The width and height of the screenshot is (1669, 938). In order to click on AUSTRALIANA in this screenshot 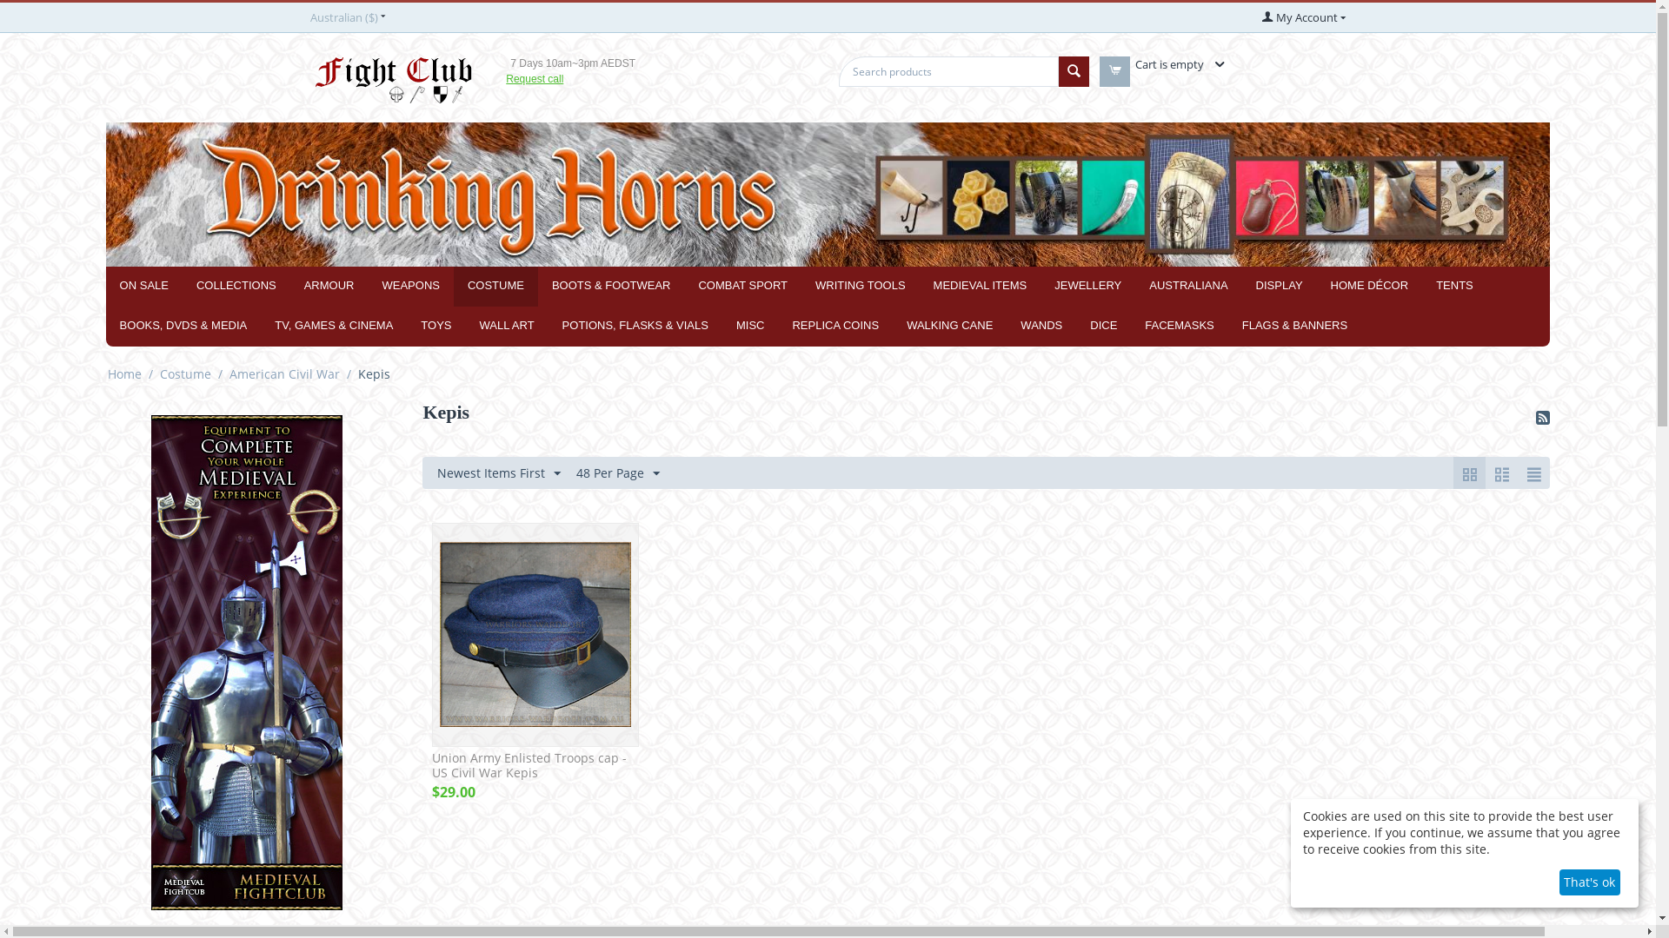, I will do `click(1188, 287)`.